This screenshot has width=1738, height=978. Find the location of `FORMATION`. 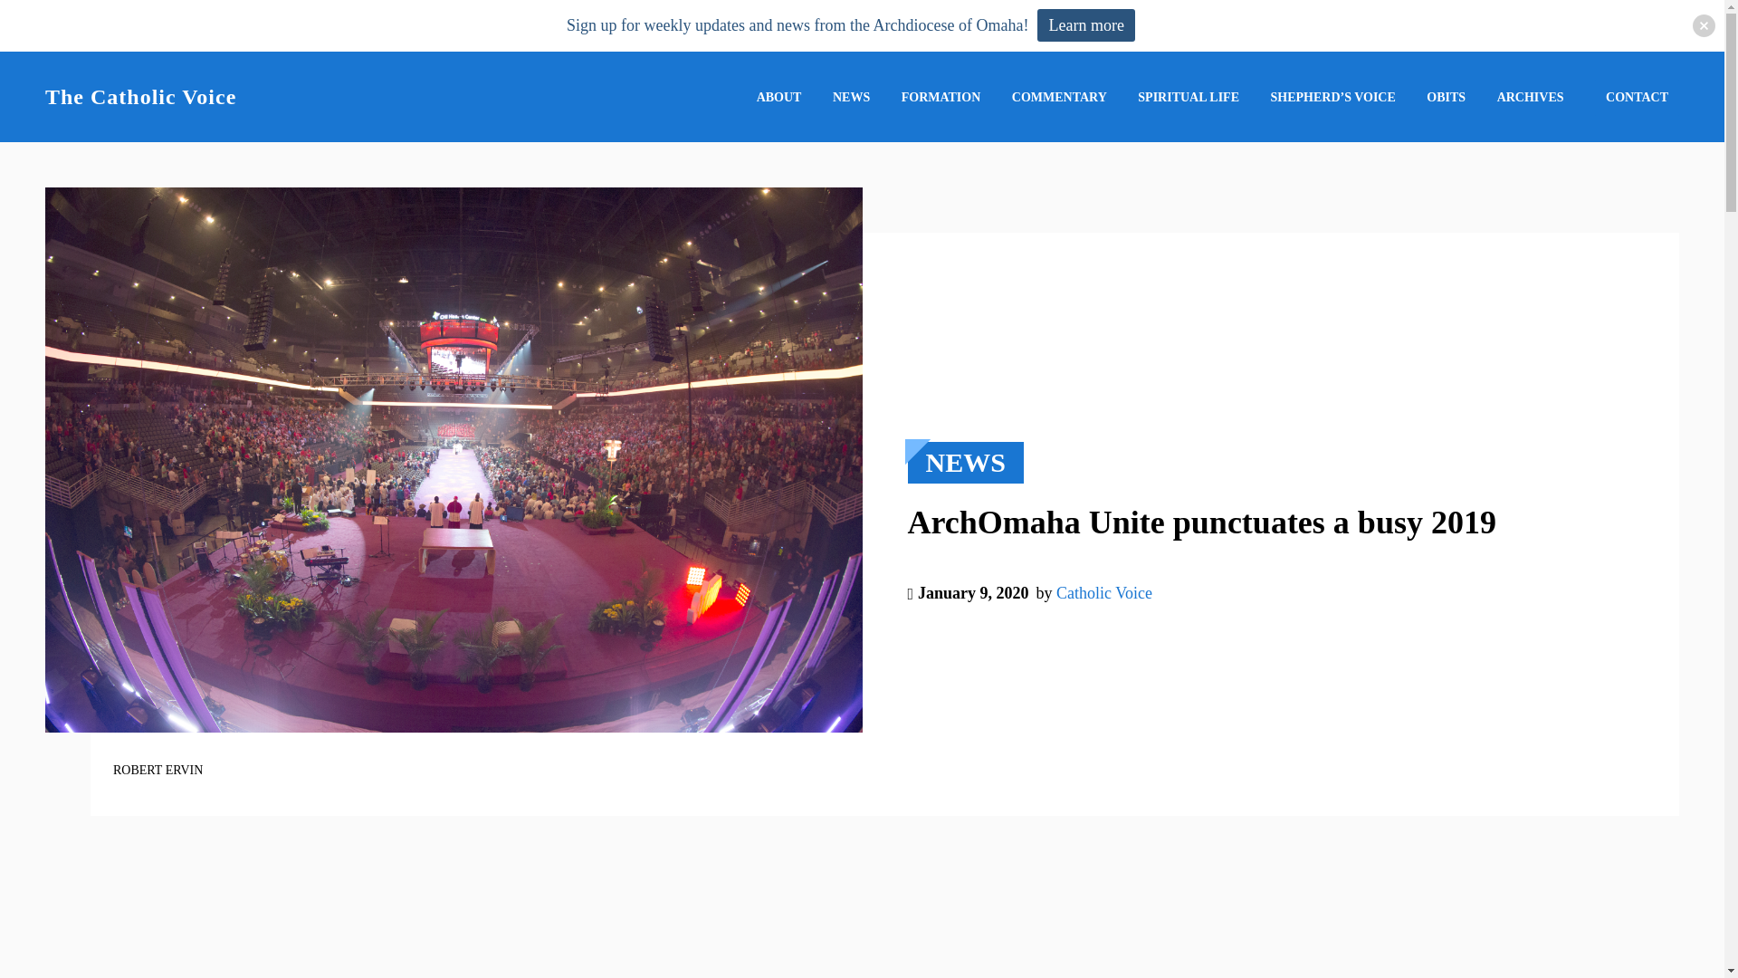

FORMATION is located at coordinates (941, 97).